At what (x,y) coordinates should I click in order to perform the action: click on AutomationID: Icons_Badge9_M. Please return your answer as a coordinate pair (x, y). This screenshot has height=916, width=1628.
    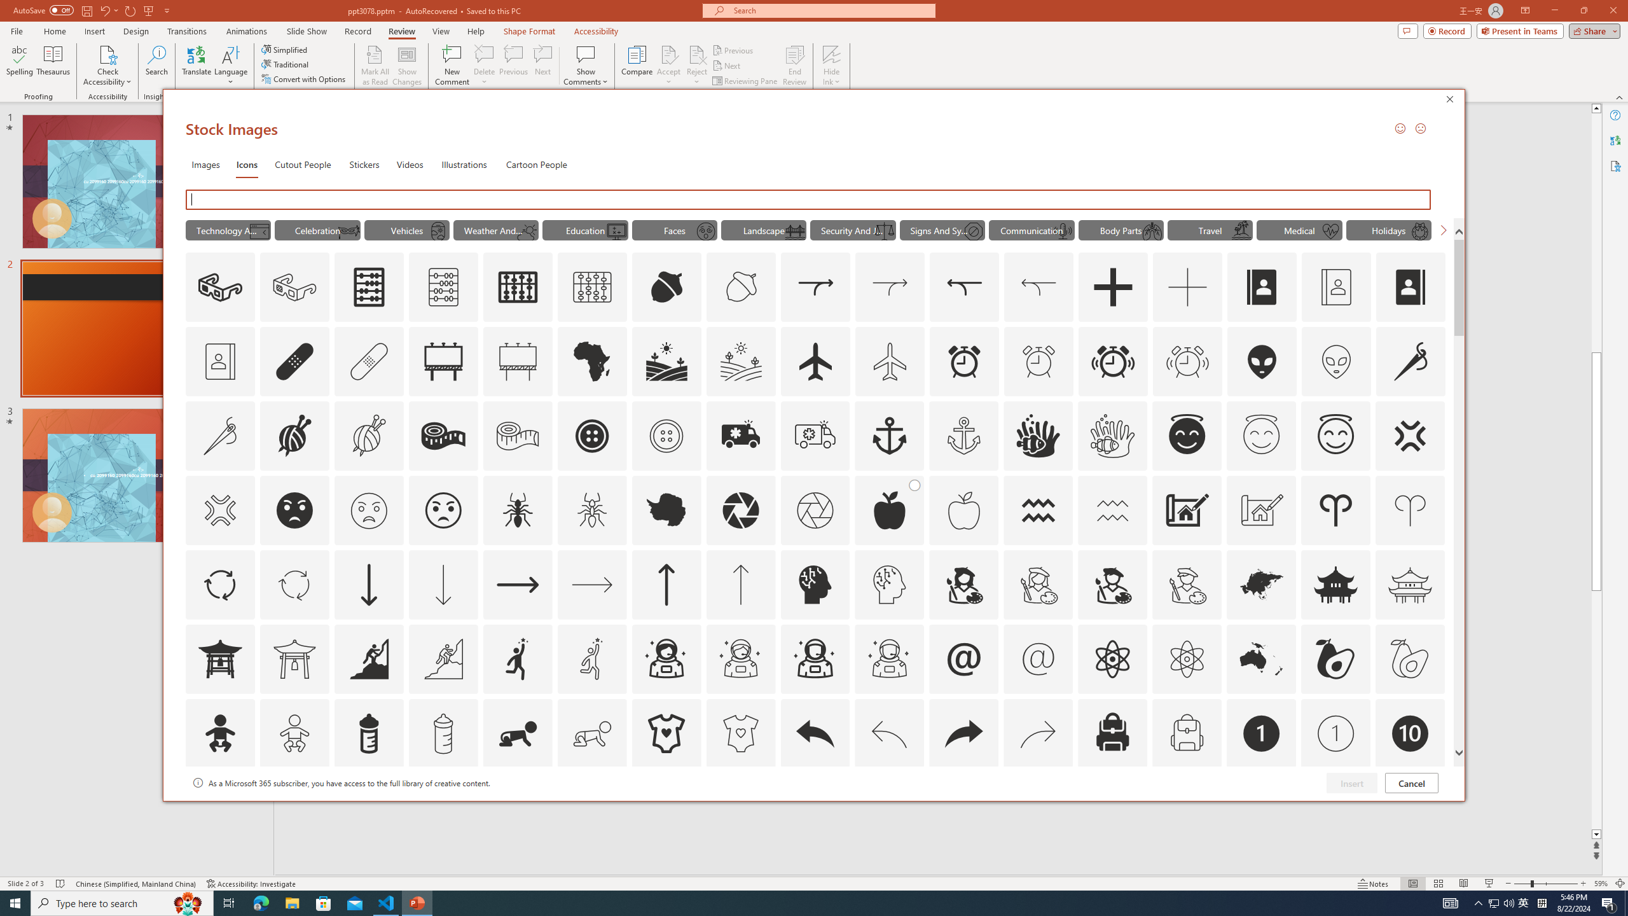
    Looking at the image, I should click on (1409, 808).